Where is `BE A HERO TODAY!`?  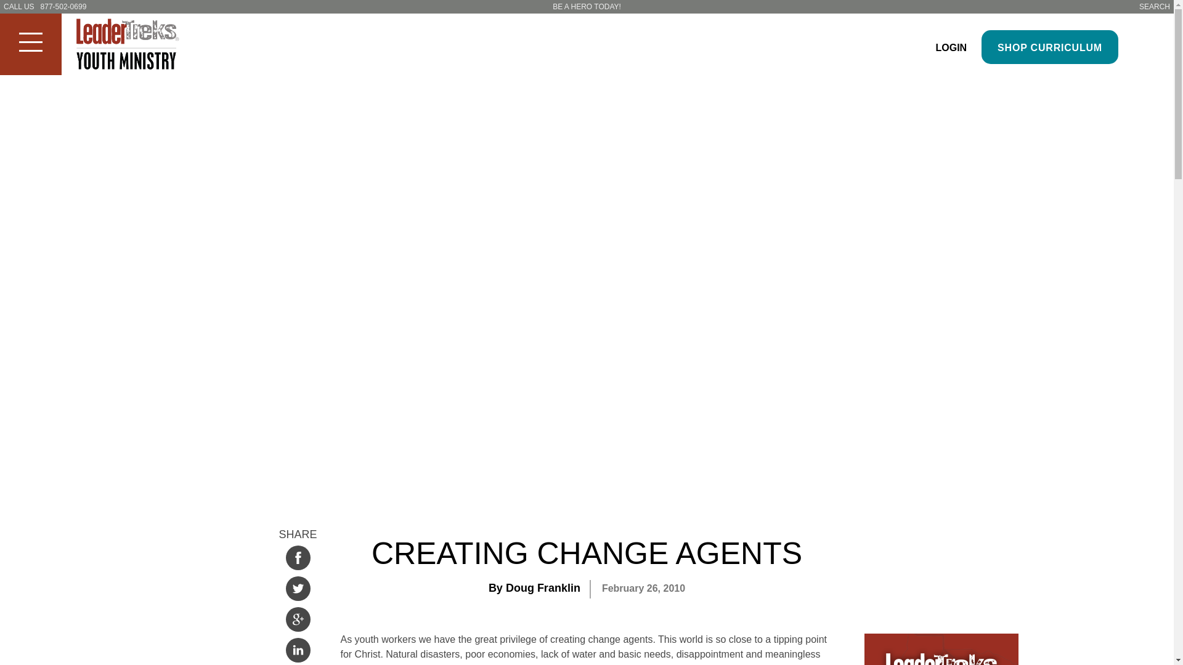 BE A HERO TODAY! is located at coordinates (587, 7).